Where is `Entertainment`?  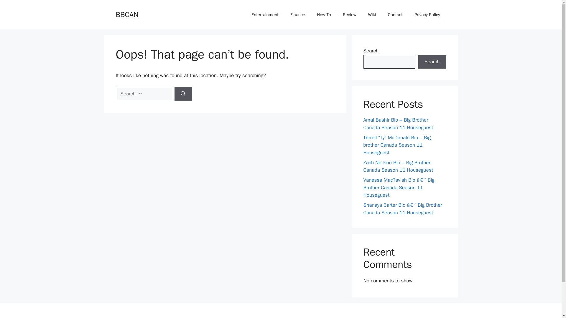 Entertainment is located at coordinates (265, 15).